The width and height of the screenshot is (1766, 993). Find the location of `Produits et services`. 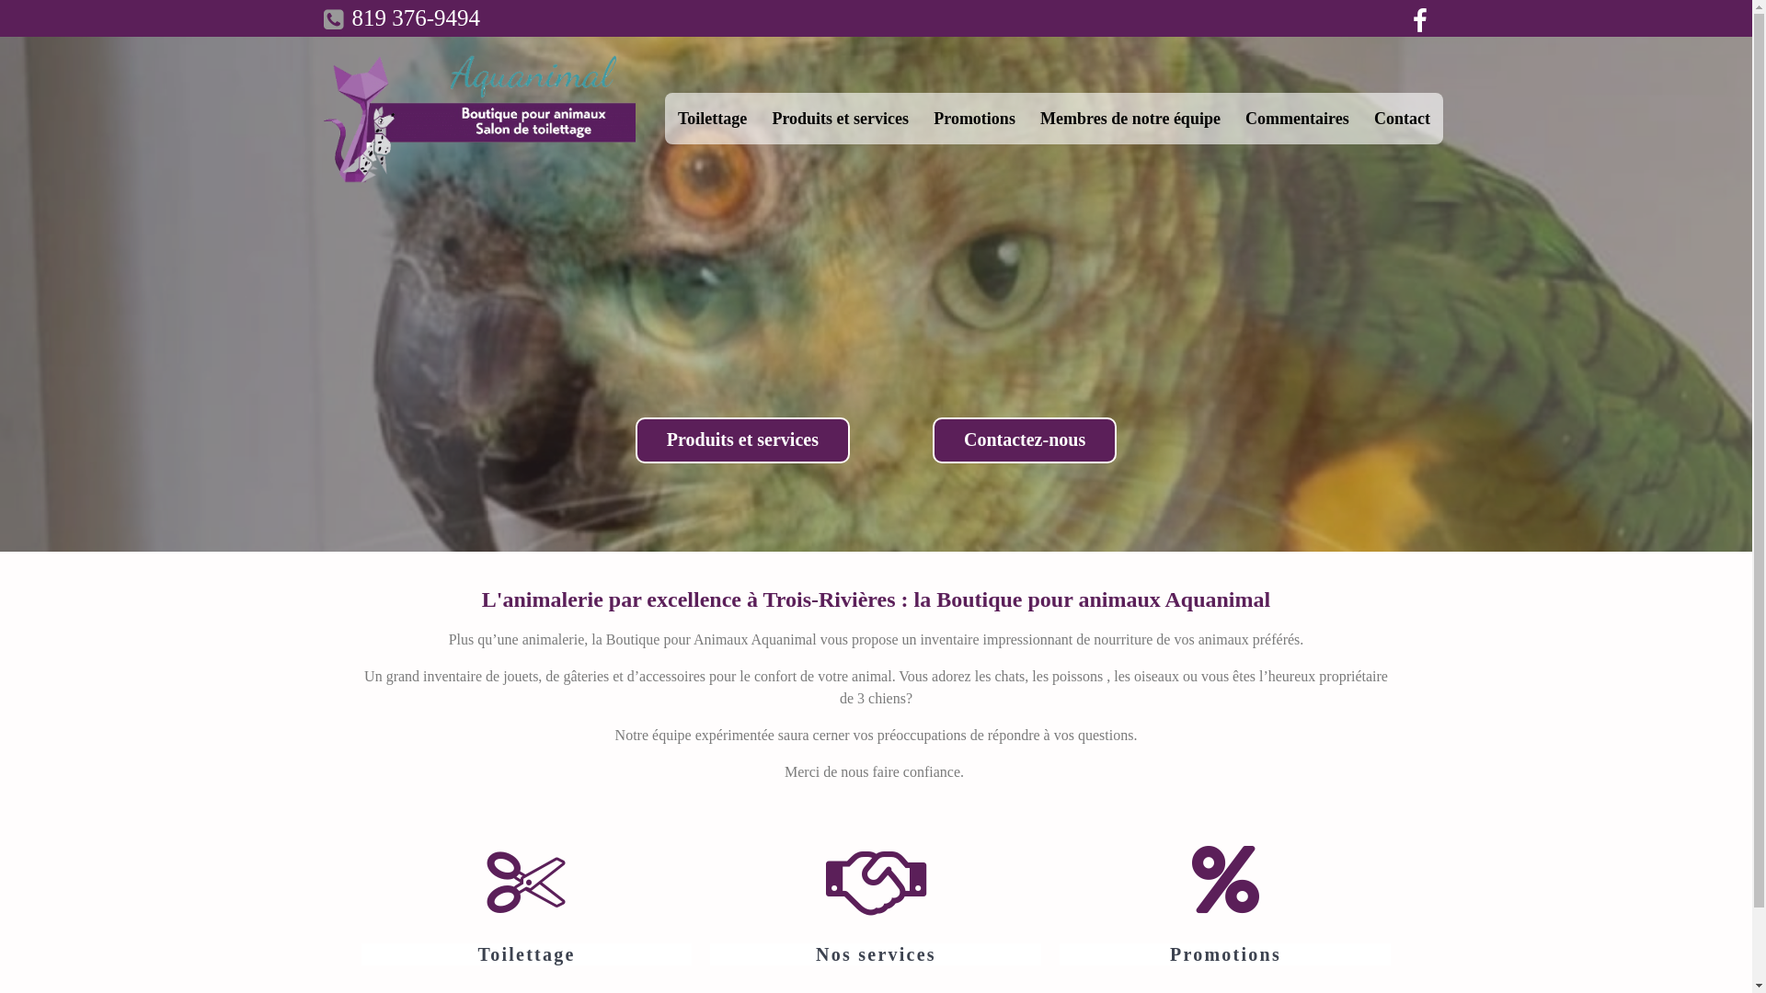

Produits et services is located at coordinates (743, 440).